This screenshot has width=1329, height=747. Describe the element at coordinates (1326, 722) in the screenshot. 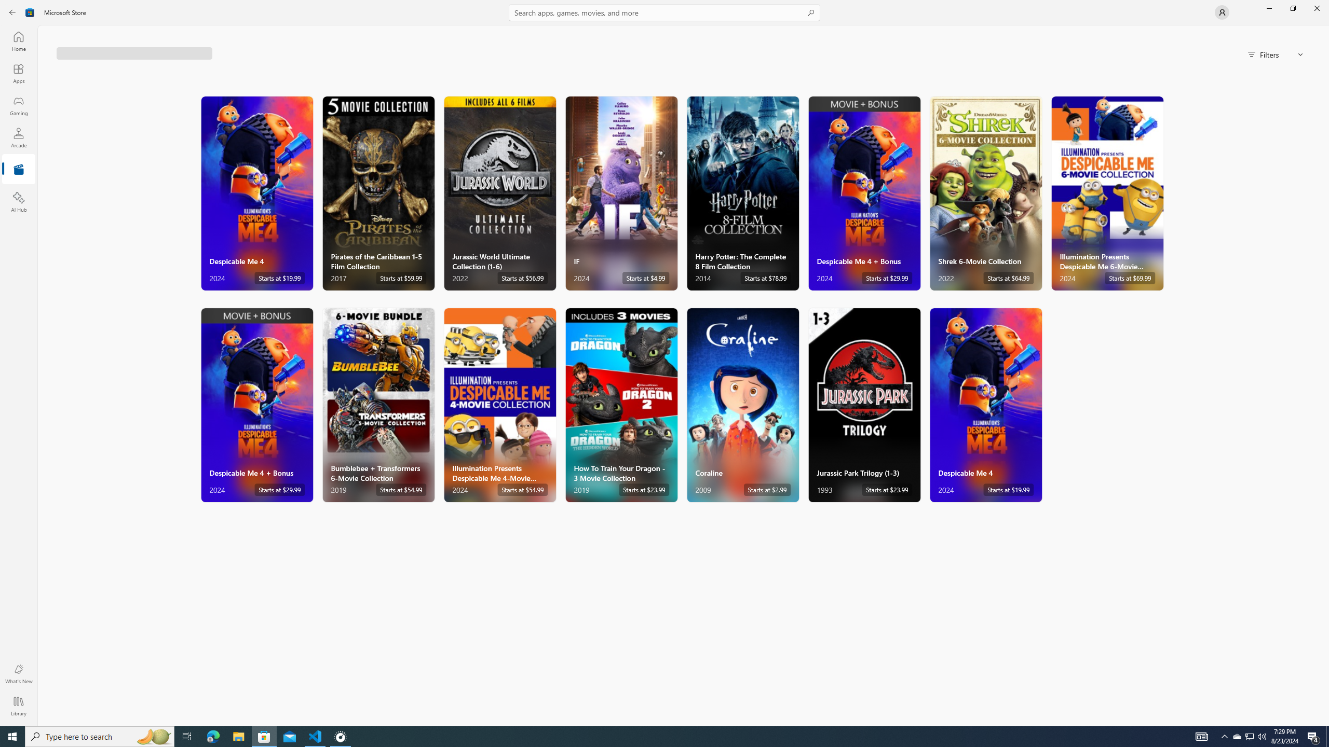

I see `Vertical Small Increase` at that location.